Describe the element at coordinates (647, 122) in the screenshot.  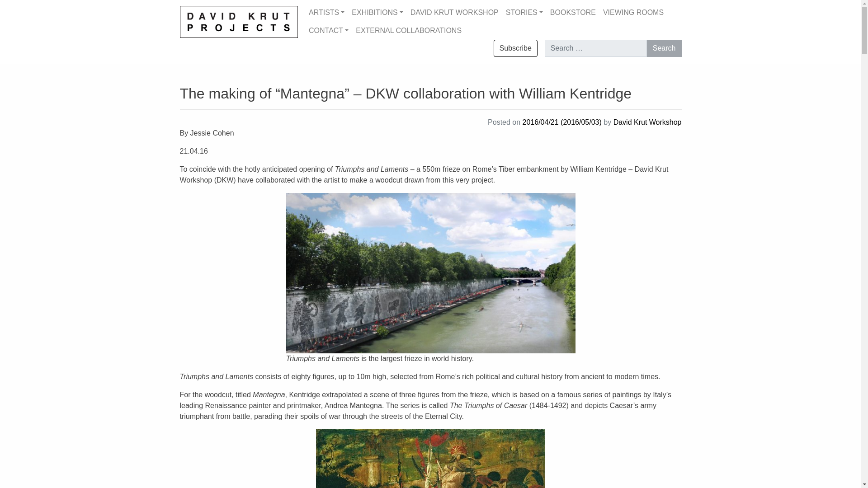
I see `David Krut Workshop` at that location.